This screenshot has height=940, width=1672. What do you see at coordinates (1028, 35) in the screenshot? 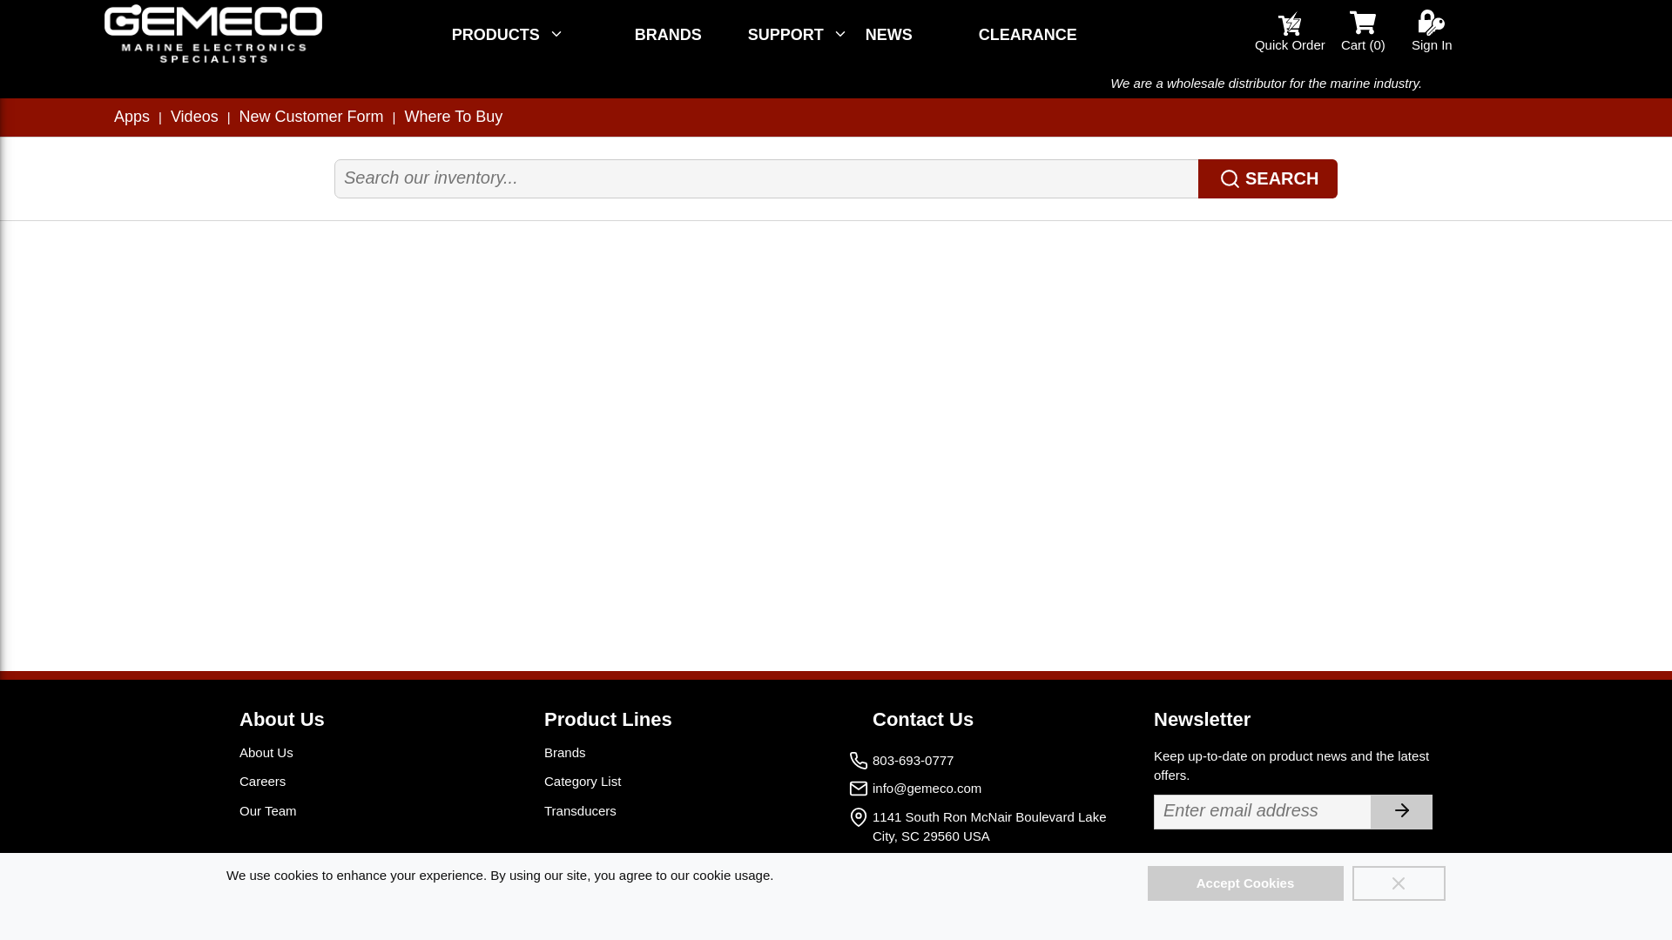
I see `CLEARANCE` at bounding box center [1028, 35].